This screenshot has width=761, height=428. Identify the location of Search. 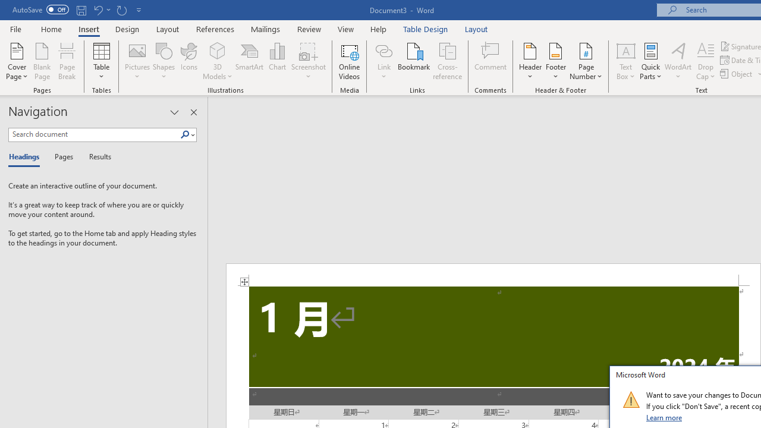
(185, 135).